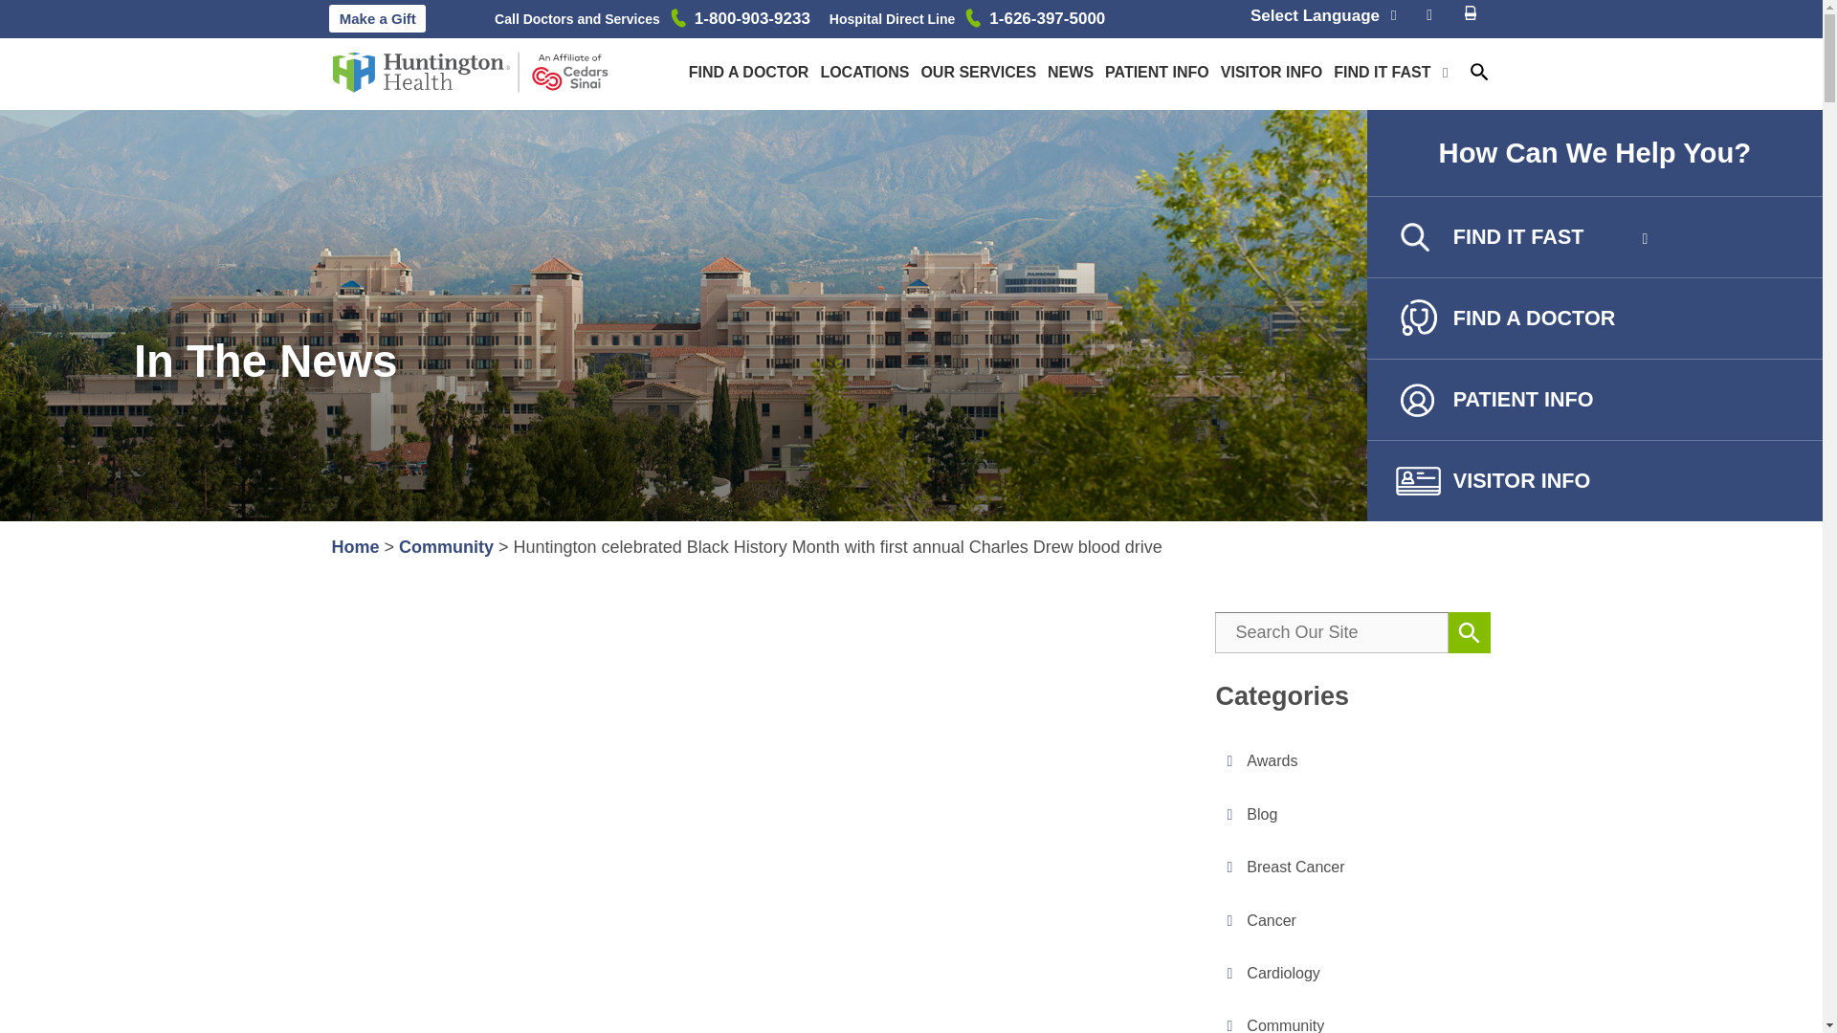 The width and height of the screenshot is (1837, 1033). I want to click on Home, so click(354, 547).